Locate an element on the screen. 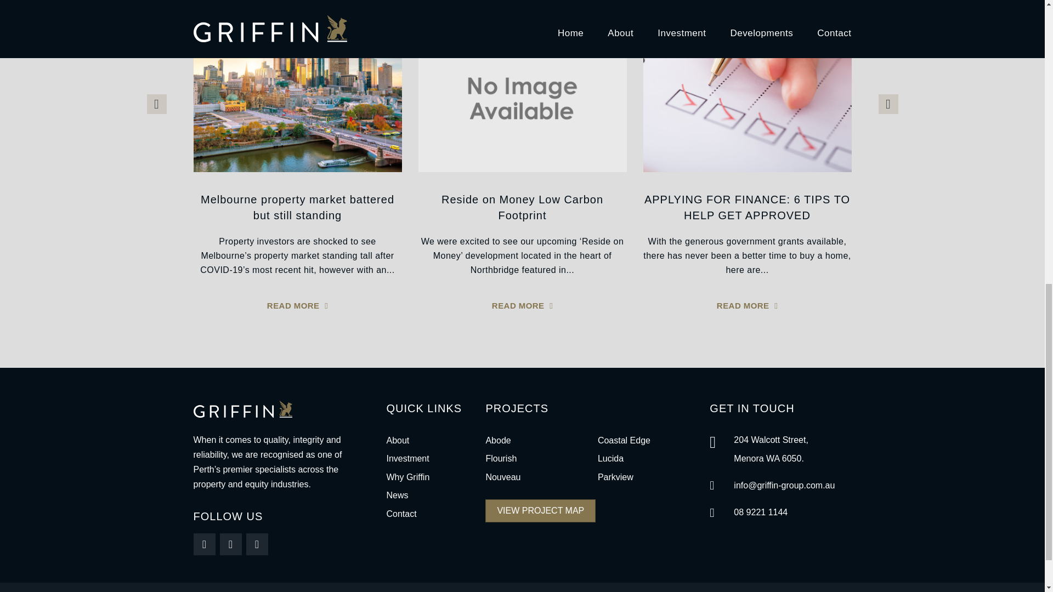 Image resolution: width=1053 pixels, height=592 pixels. Previous is located at coordinates (157, 104).